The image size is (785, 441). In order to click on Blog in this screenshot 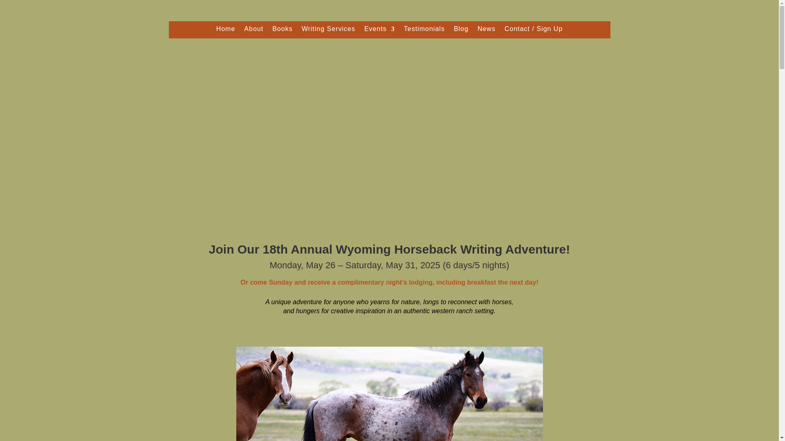, I will do `click(461, 30)`.